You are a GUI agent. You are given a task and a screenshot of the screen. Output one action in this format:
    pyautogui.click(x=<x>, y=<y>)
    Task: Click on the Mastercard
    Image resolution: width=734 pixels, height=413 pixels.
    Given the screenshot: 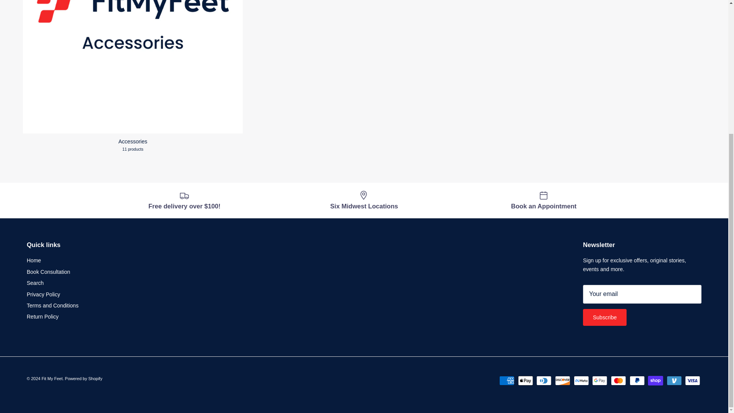 What is the action you would take?
    pyautogui.click(x=618, y=380)
    